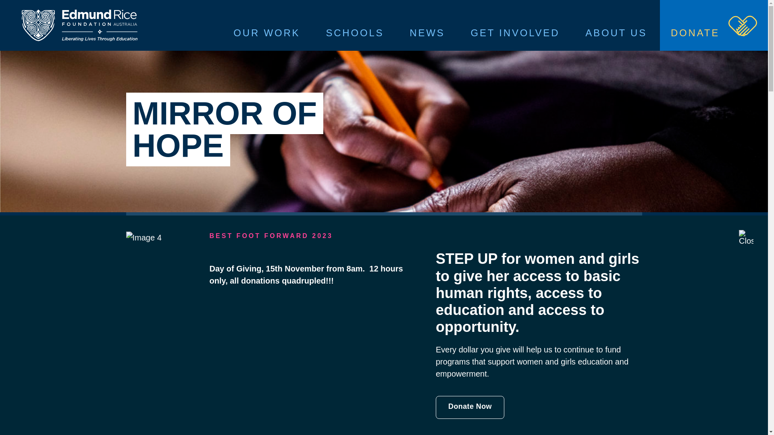 Image resolution: width=774 pixels, height=435 pixels. What do you see at coordinates (714, 25) in the screenshot?
I see `DONATE` at bounding box center [714, 25].